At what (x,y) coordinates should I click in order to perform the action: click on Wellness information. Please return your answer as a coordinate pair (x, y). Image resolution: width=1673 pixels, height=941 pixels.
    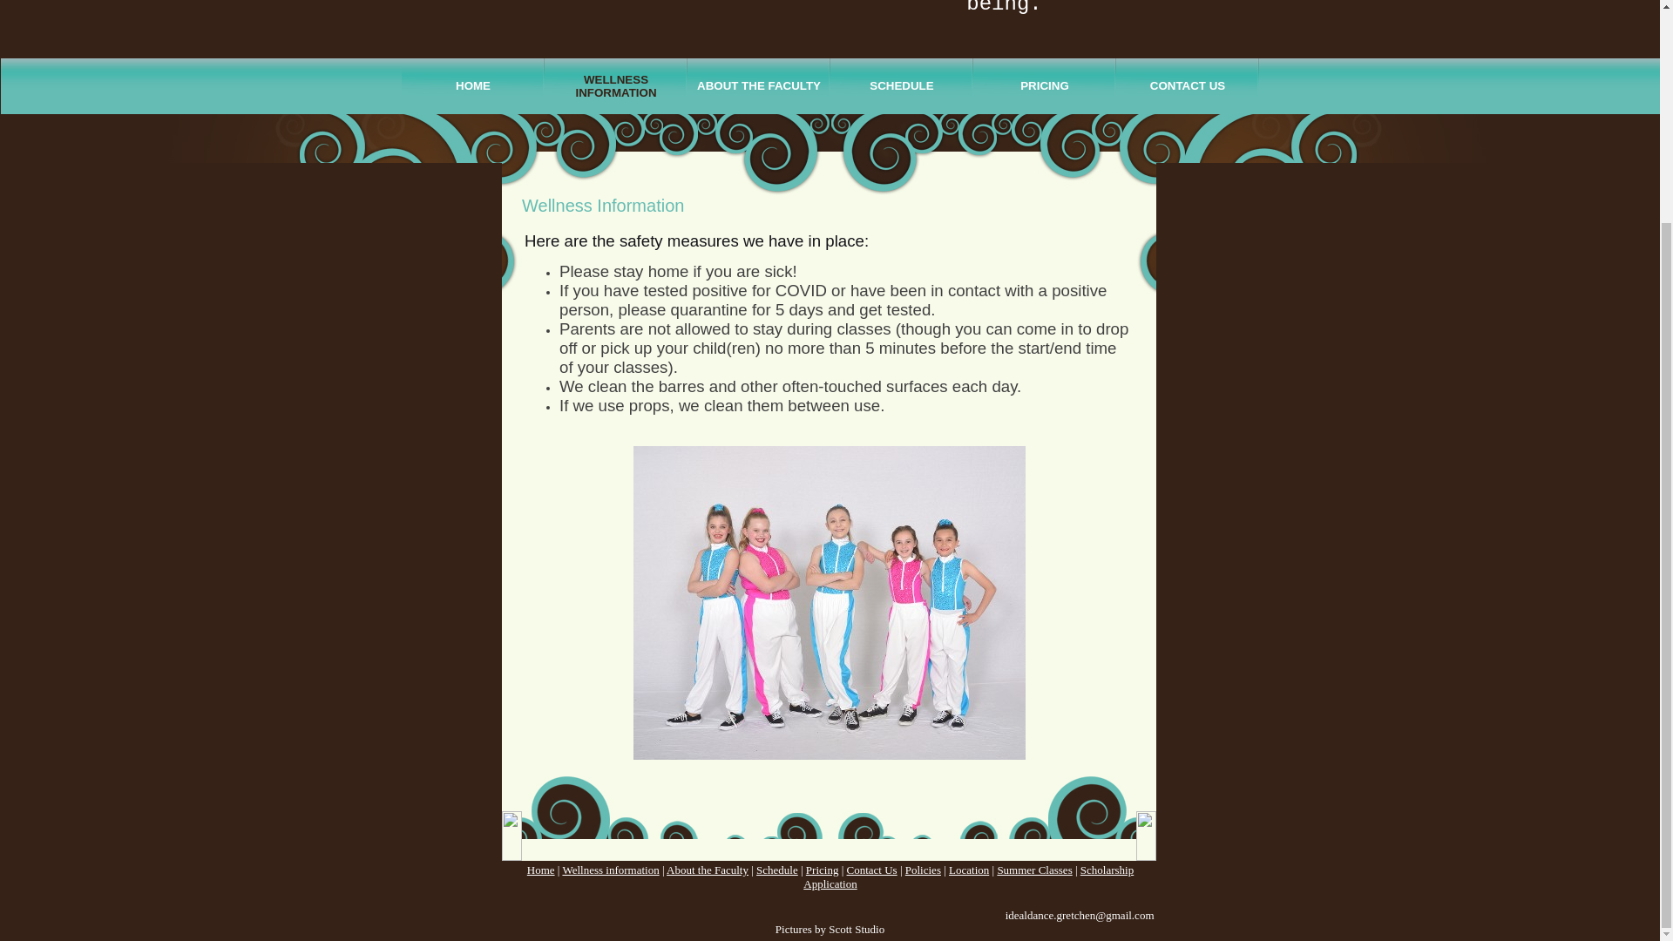
    Looking at the image, I should click on (610, 870).